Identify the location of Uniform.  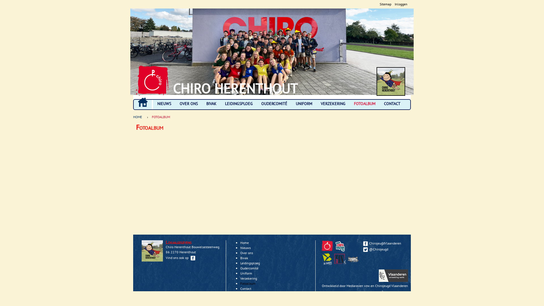
(246, 273).